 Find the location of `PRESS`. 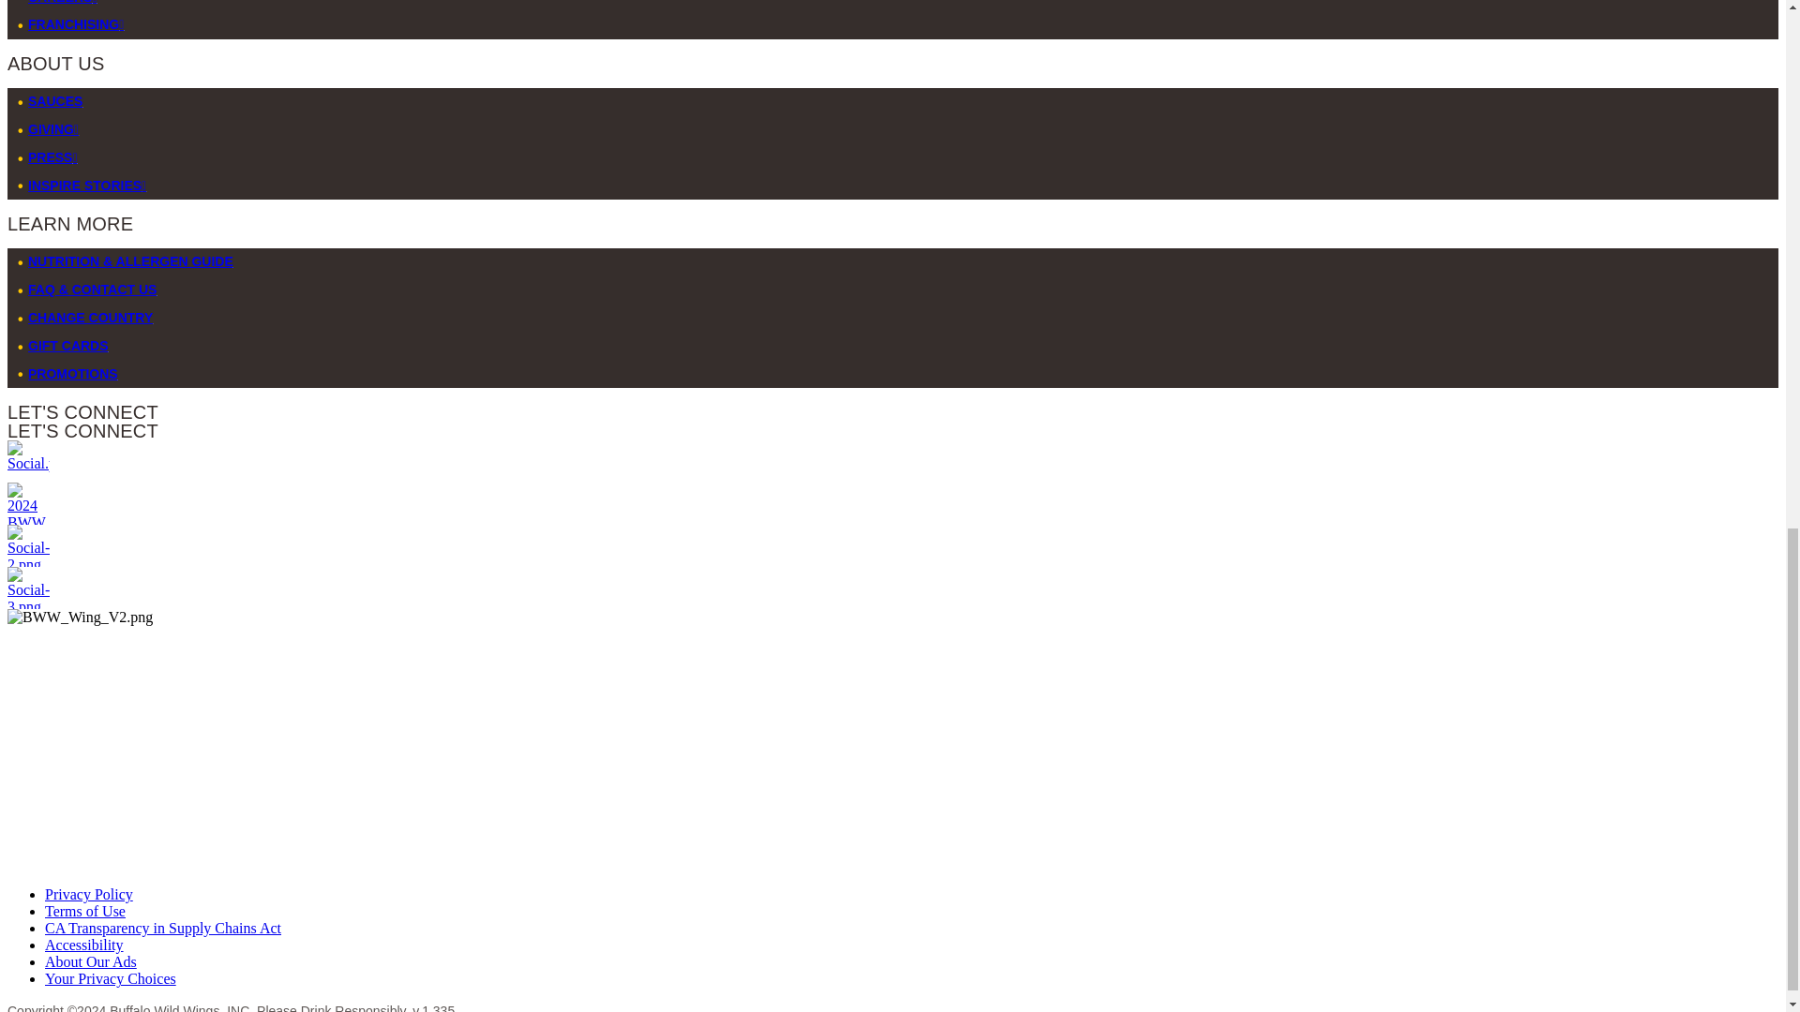

PRESS is located at coordinates (52, 157).